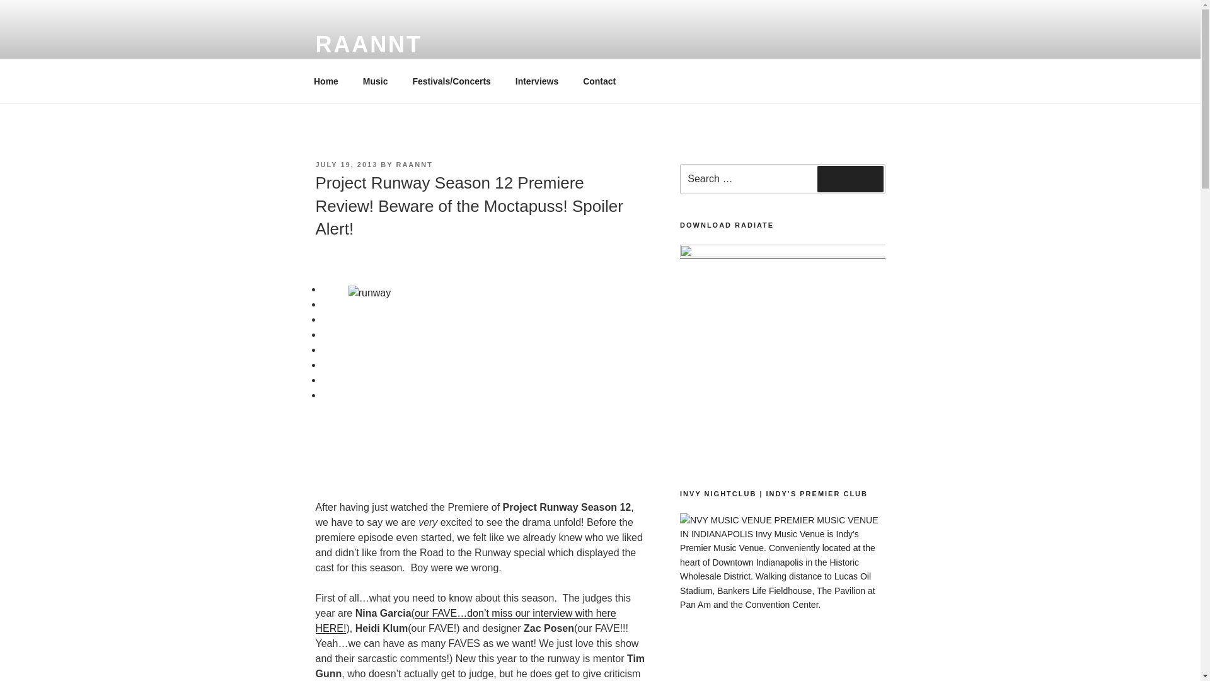 This screenshot has height=681, width=1210. I want to click on RAANNT, so click(368, 44).